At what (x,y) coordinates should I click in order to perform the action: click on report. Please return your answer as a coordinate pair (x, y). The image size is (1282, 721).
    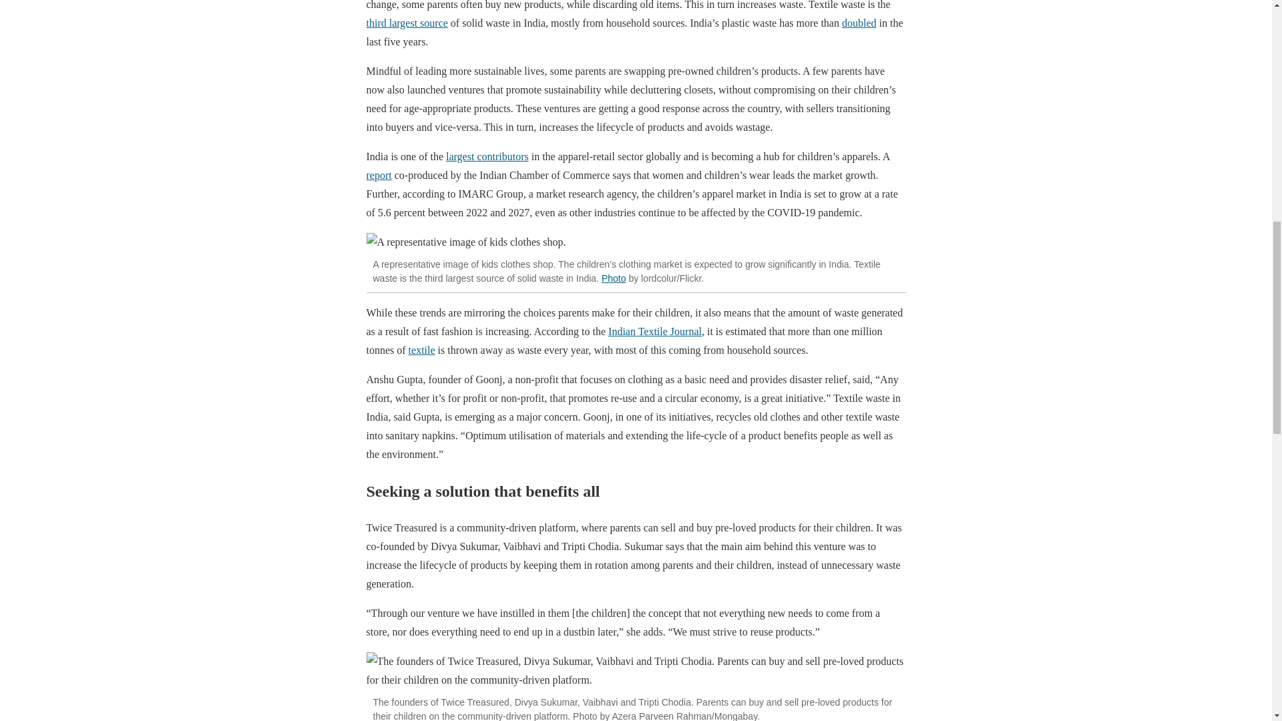
    Looking at the image, I should click on (378, 175).